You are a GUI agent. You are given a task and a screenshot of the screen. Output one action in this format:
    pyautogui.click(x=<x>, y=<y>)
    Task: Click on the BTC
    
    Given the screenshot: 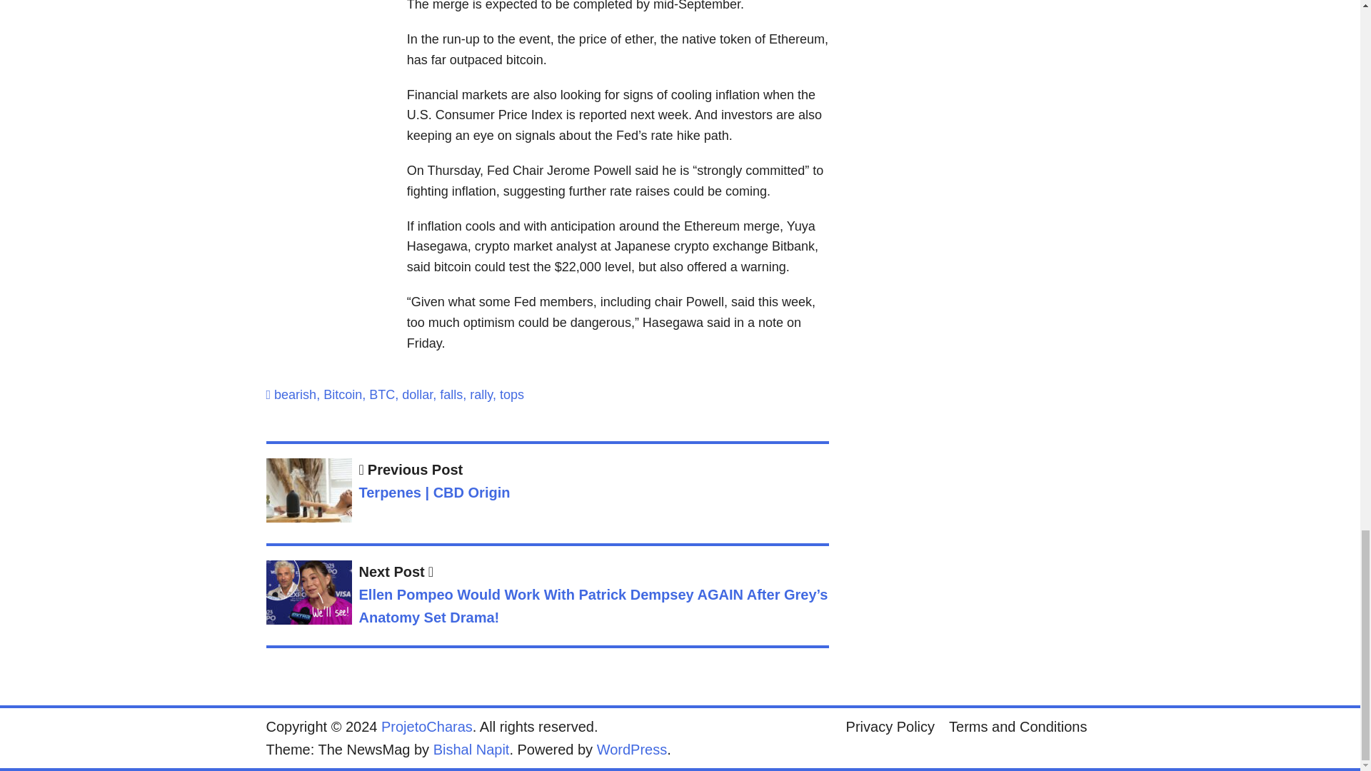 What is the action you would take?
    pyautogui.click(x=381, y=394)
    